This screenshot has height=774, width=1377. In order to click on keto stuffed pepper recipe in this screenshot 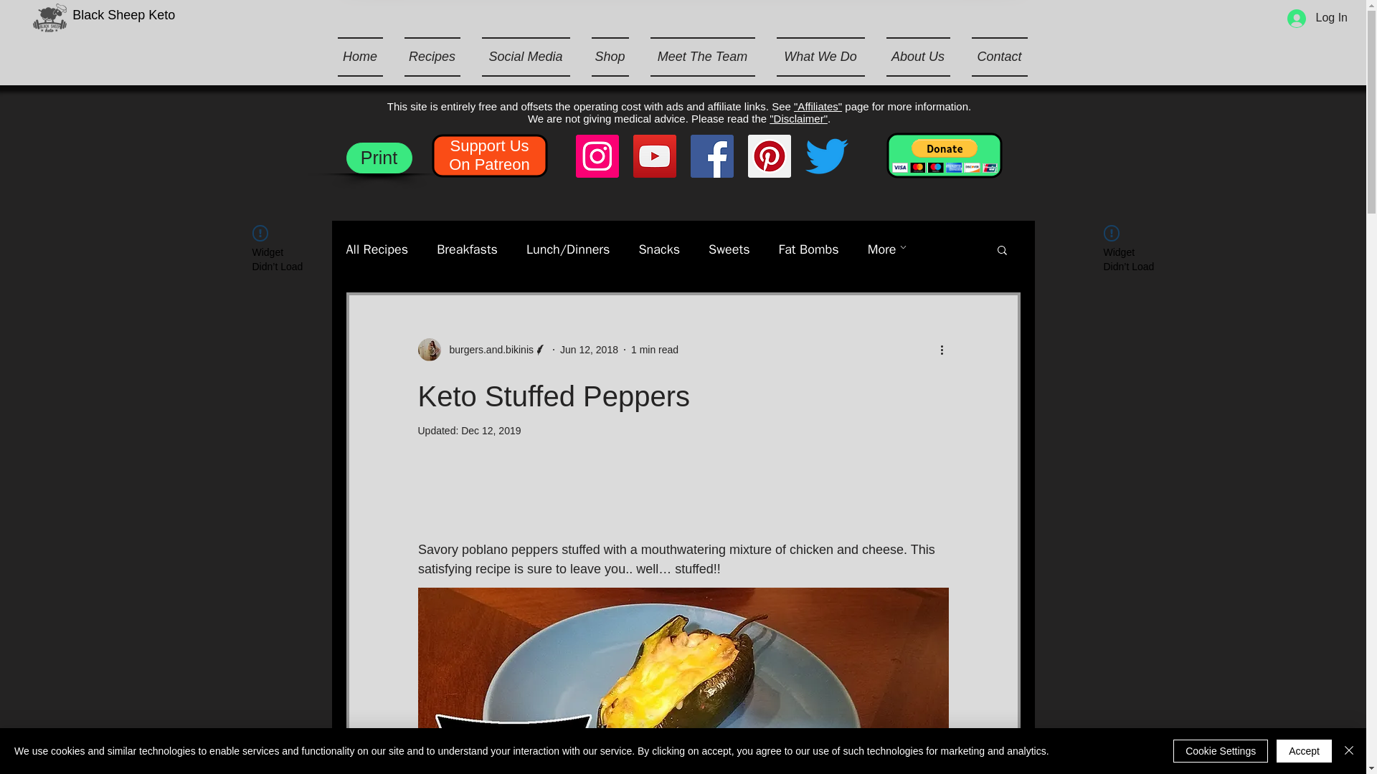, I will do `click(683, 681)`.